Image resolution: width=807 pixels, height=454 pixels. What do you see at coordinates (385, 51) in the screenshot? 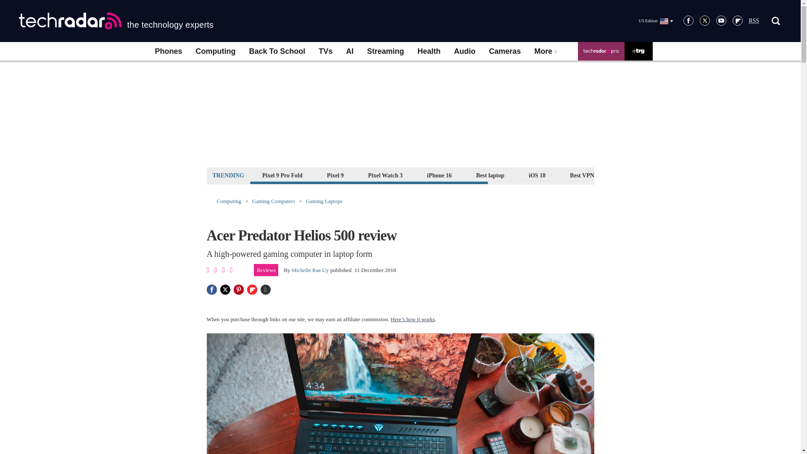
I see `Streaming` at bounding box center [385, 51].